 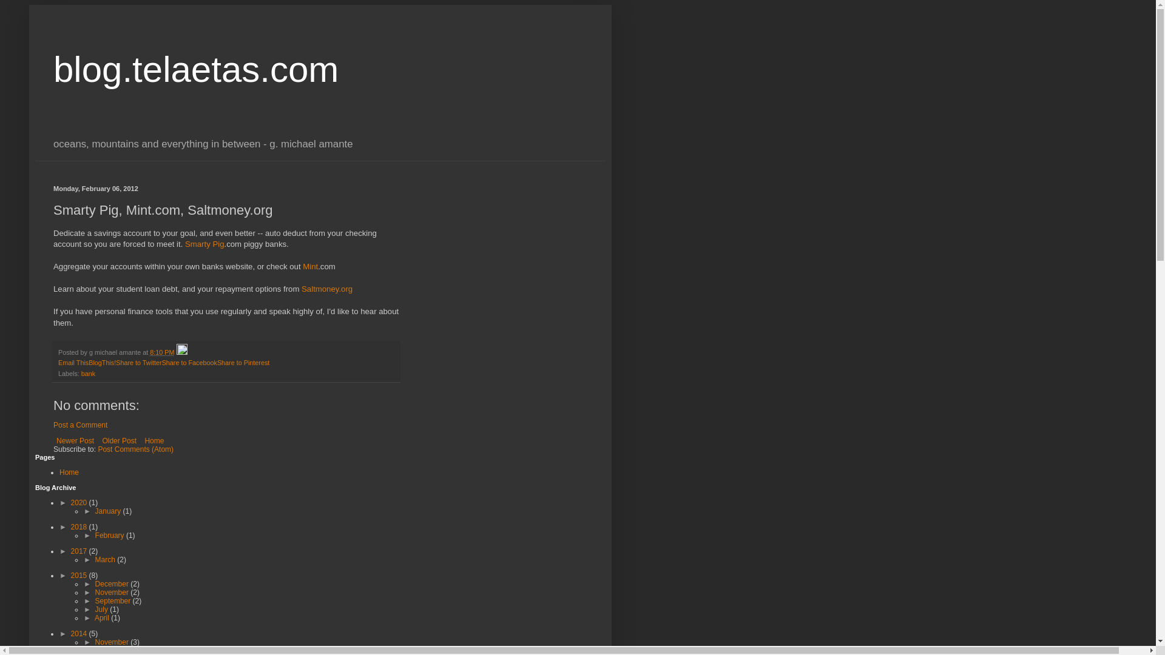 What do you see at coordinates (161, 352) in the screenshot?
I see `permanent link` at bounding box center [161, 352].